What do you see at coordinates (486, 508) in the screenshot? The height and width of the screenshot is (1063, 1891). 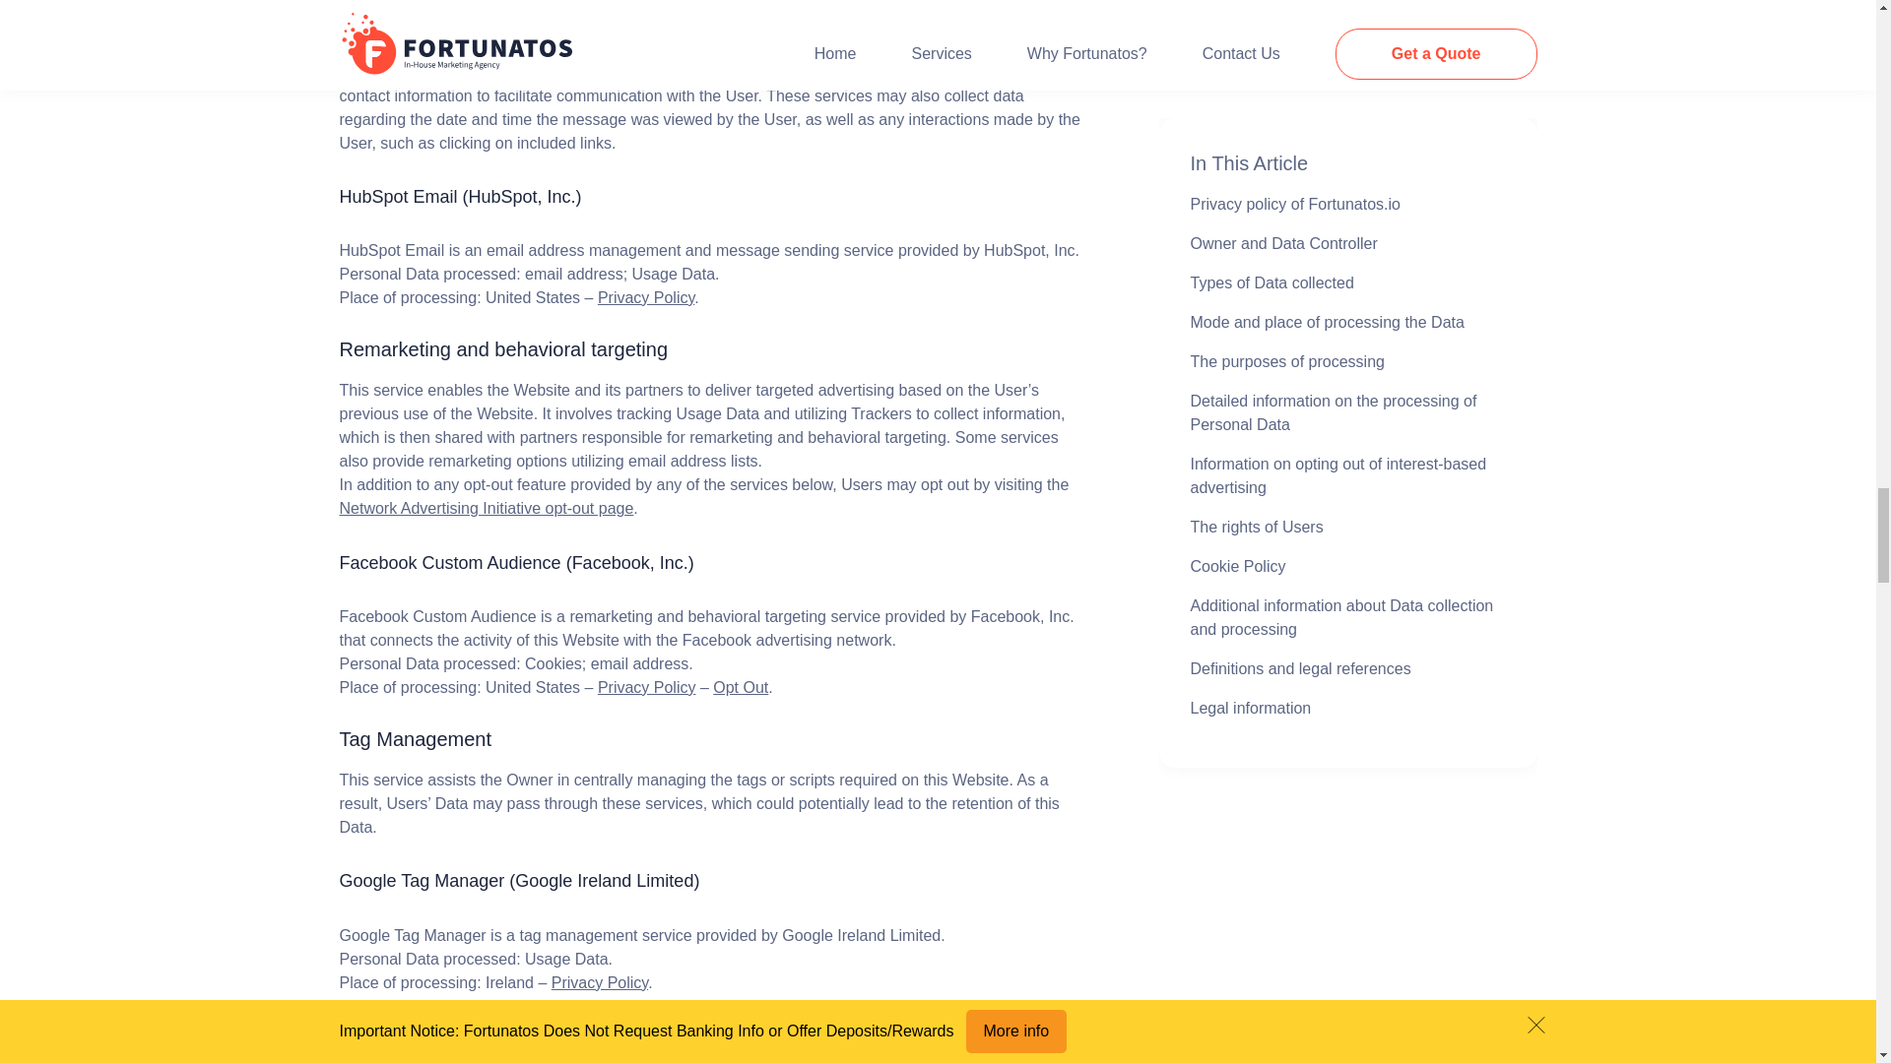 I see `Network Advertising Initiative opt-out page` at bounding box center [486, 508].